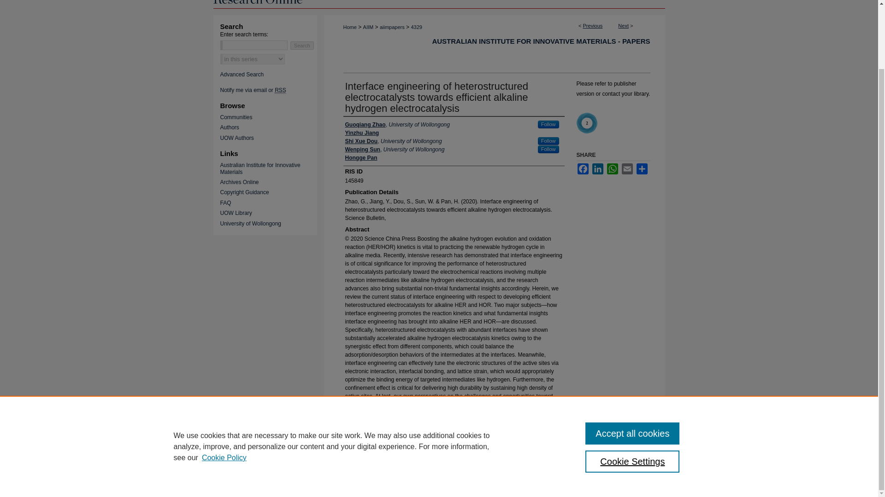 The height and width of the screenshot is (497, 885). What do you see at coordinates (642, 169) in the screenshot?
I see `Share` at bounding box center [642, 169].